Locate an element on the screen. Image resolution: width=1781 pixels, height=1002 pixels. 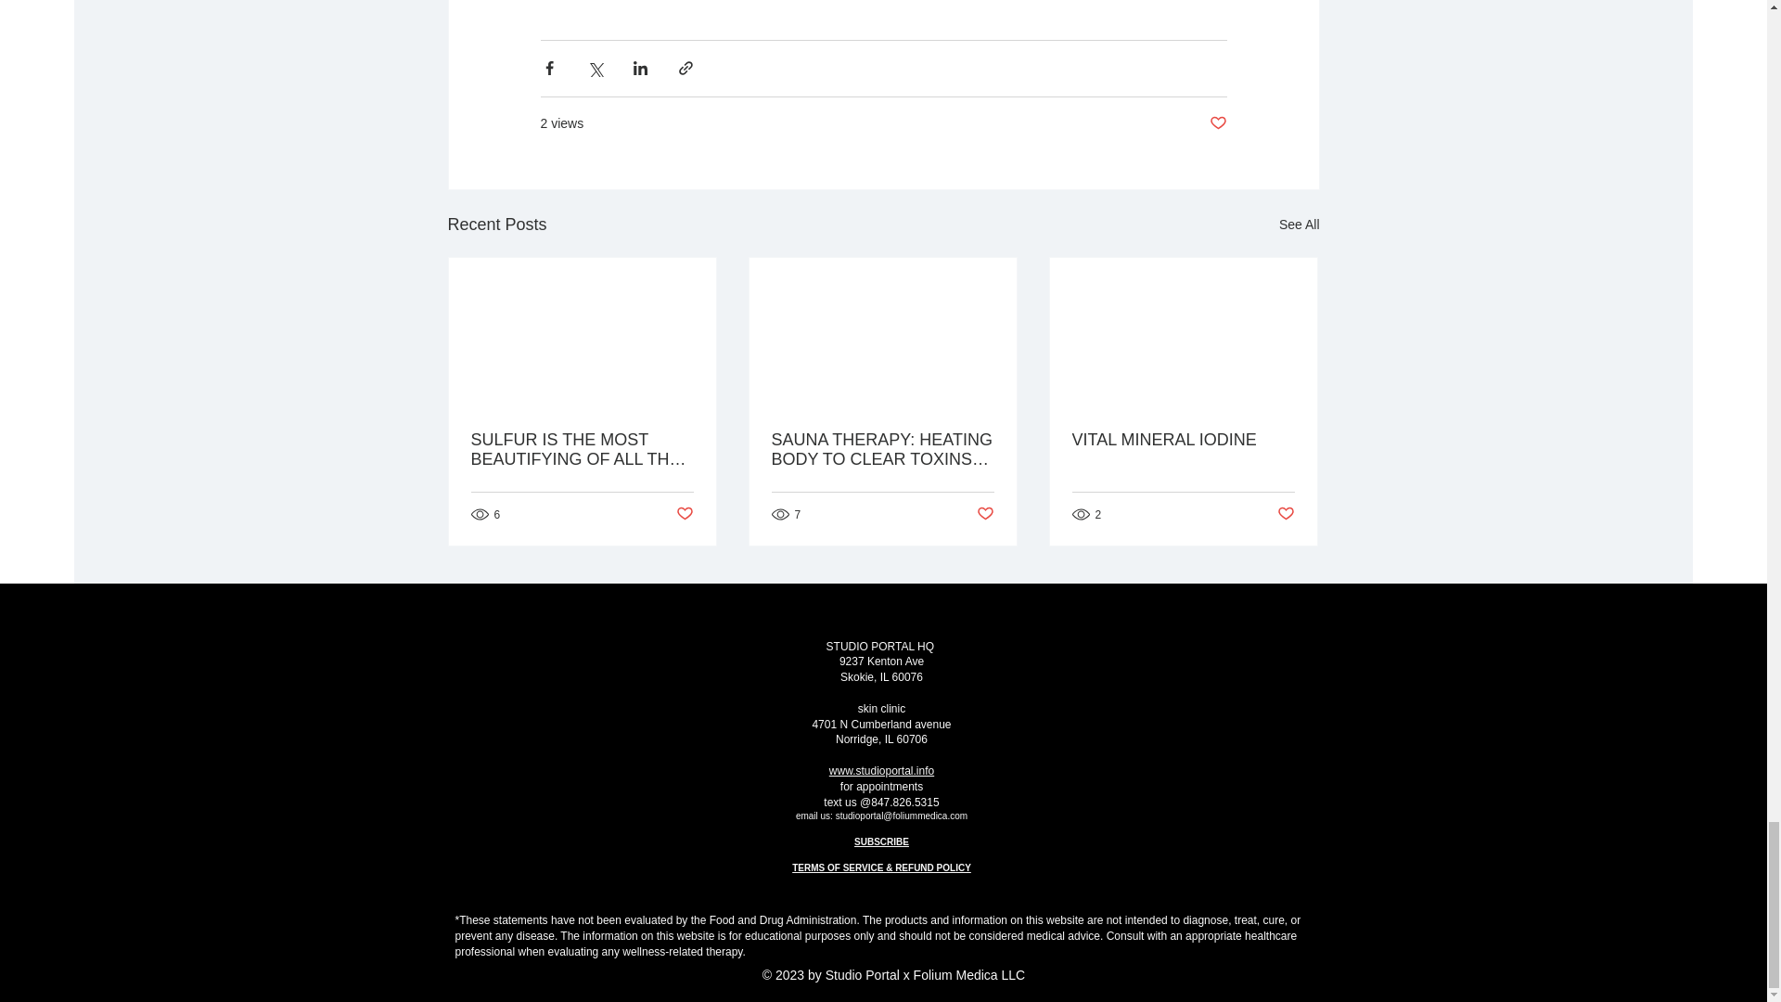
SULFUR IS THE MOST BEAUTIFYING OF ALL THE ELEMENTS is located at coordinates (583, 450).